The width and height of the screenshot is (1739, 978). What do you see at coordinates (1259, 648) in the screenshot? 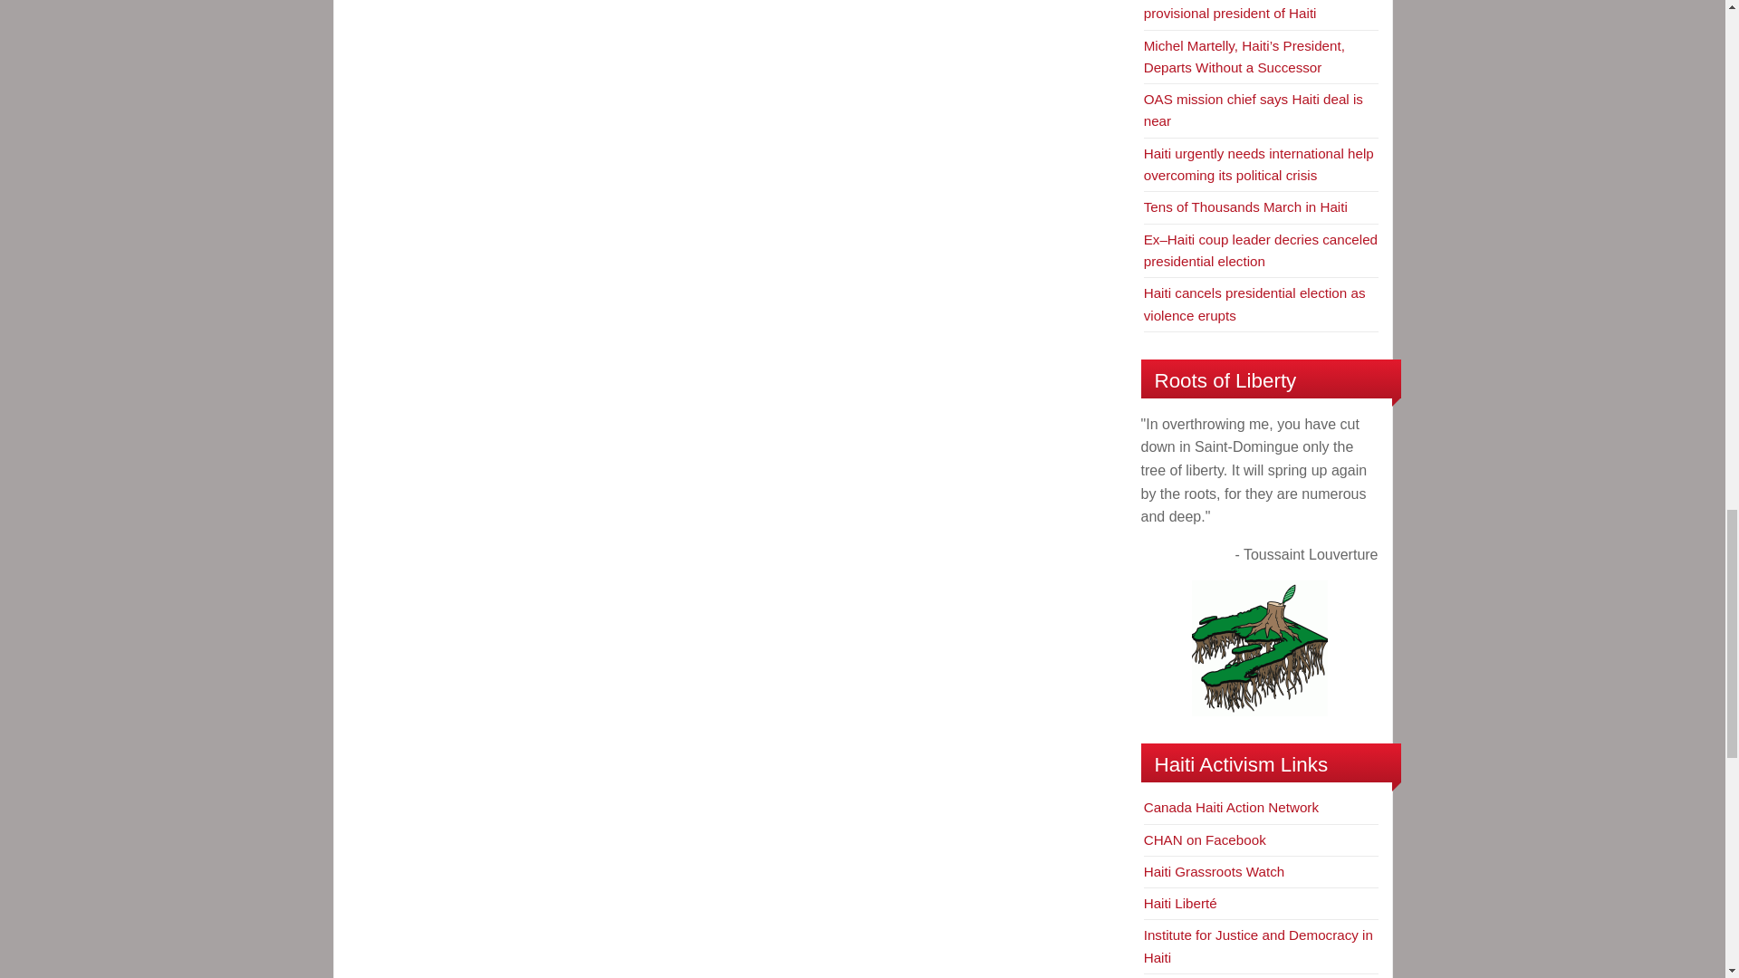
I see `Toussaint Louverture quotation` at bounding box center [1259, 648].